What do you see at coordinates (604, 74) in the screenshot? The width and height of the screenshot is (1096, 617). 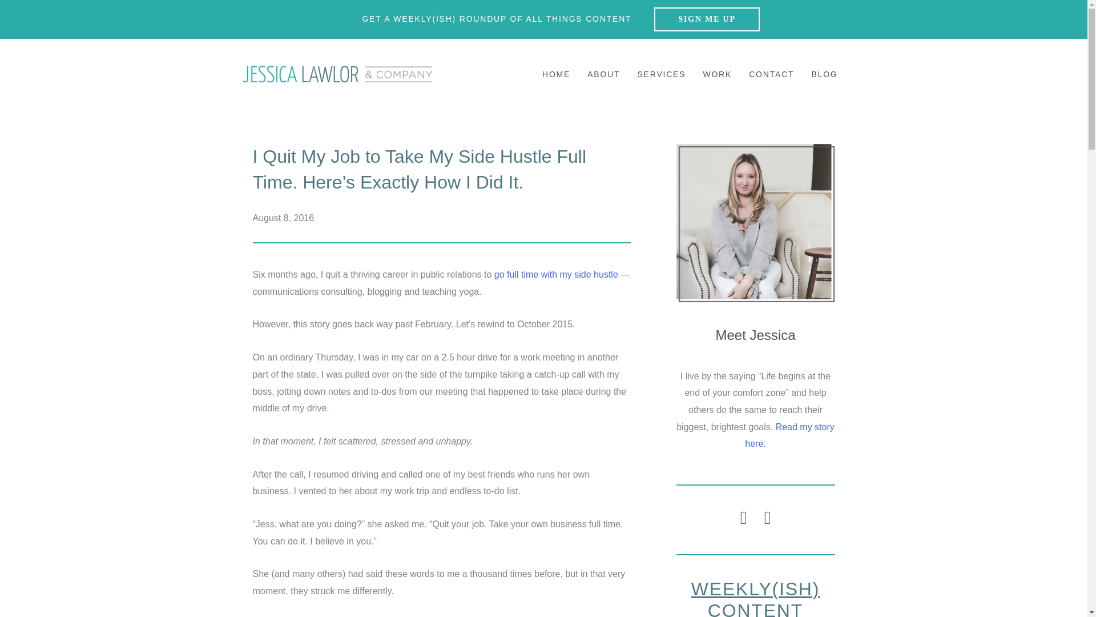 I see `ABOUT` at bounding box center [604, 74].